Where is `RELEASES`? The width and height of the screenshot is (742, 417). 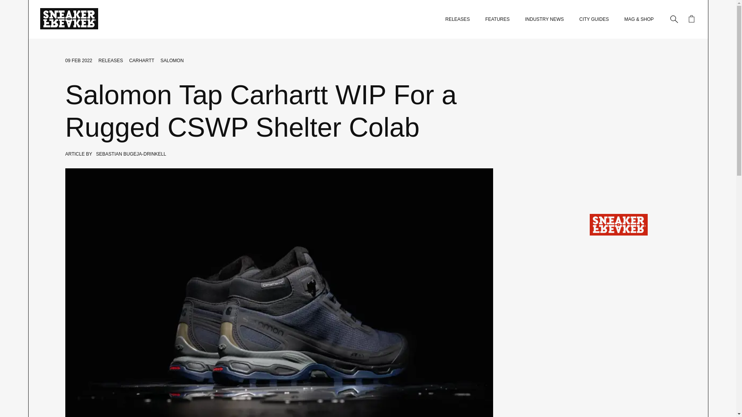
RELEASES is located at coordinates (111, 61).